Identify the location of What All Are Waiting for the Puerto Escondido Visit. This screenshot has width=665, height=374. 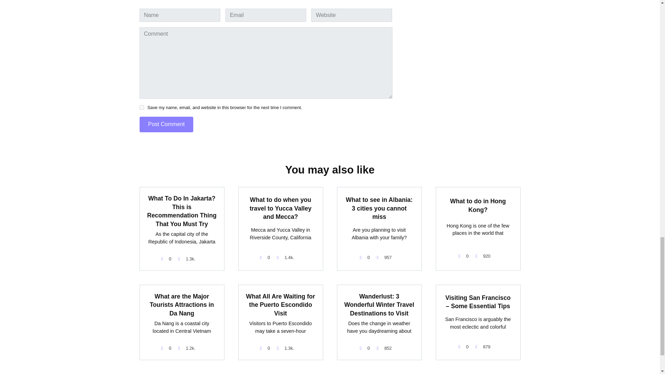
(280, 305).